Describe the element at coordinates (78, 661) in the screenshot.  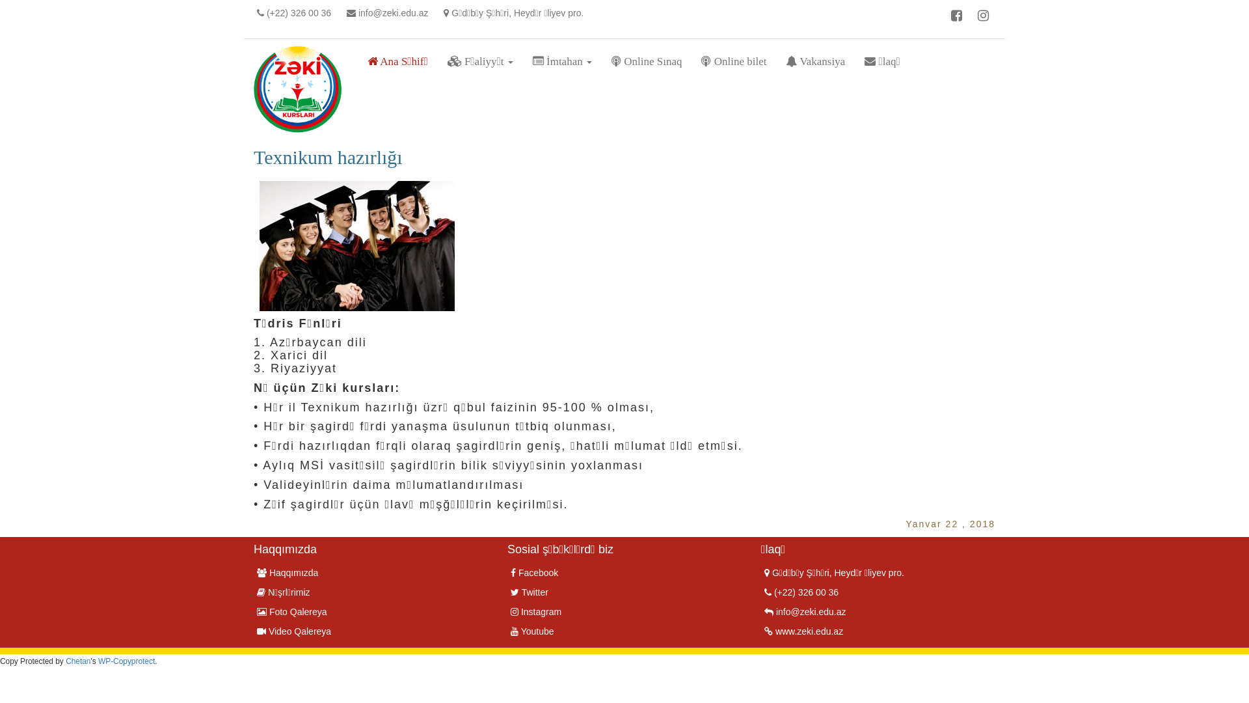
I see `Chetan` at that location.